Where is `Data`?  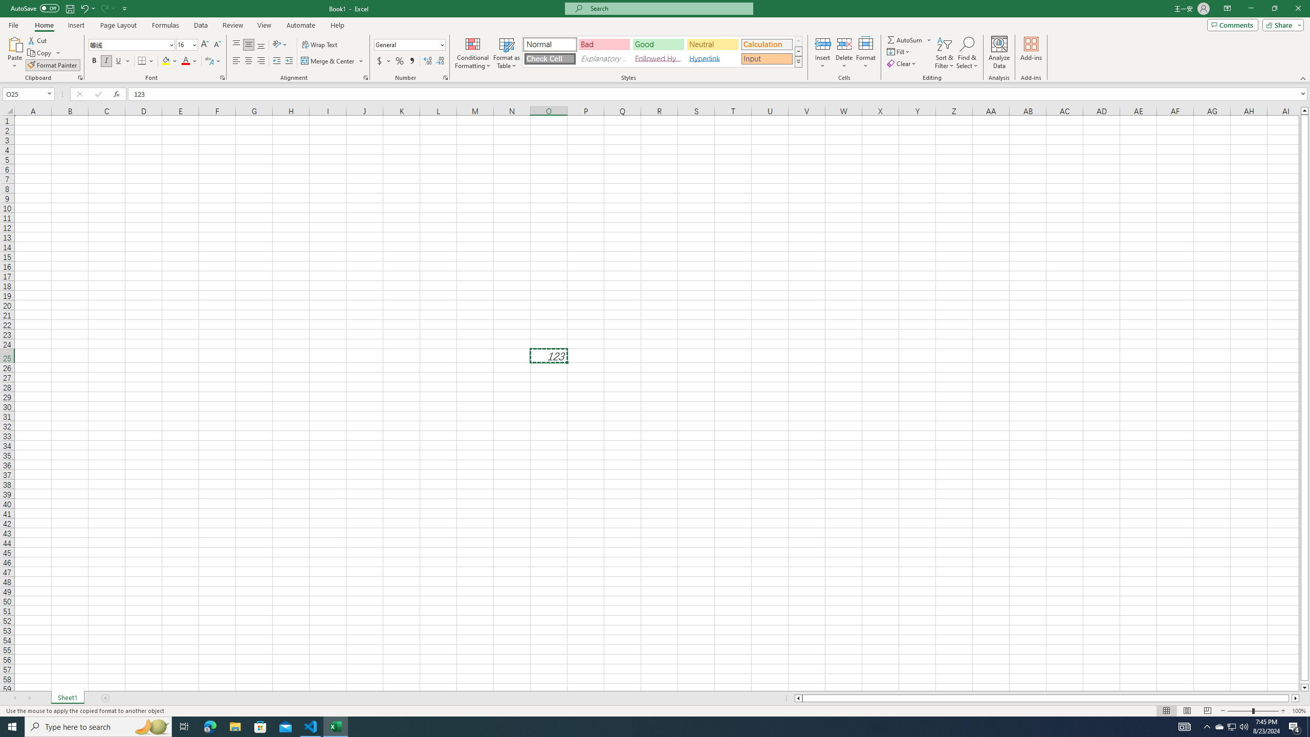
Data is located at coordinates (201, 25).